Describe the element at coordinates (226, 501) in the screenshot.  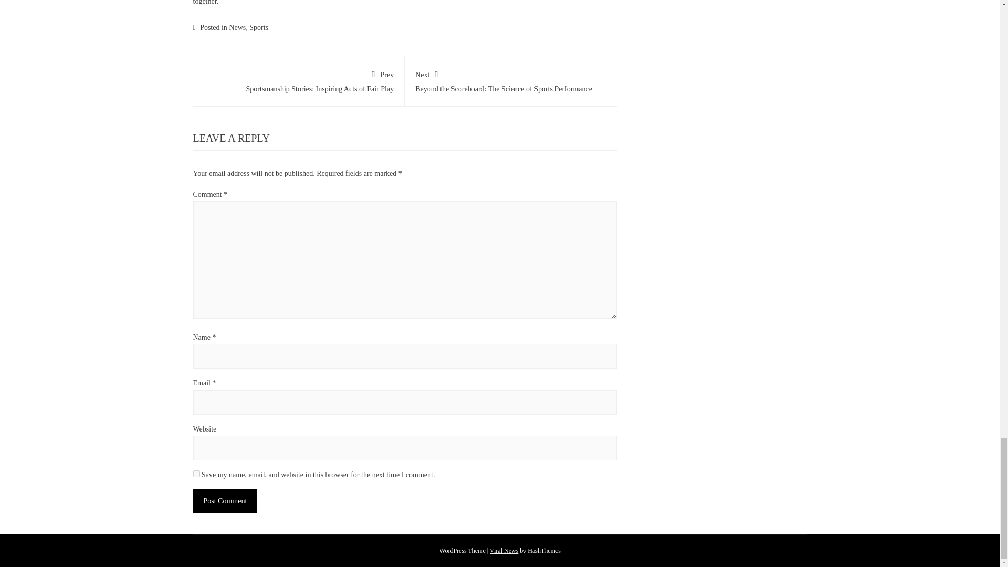
I see `Post Comment` at that location.